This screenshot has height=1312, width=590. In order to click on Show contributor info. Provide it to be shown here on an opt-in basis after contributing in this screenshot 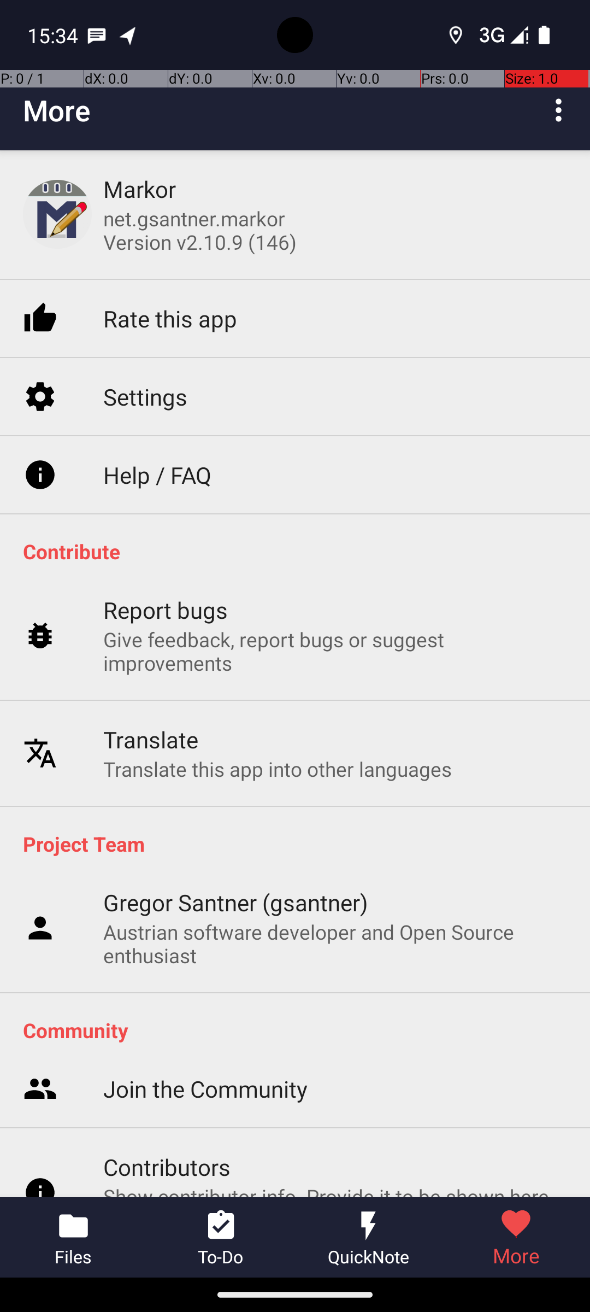, I will do `click(335, 1067)`.